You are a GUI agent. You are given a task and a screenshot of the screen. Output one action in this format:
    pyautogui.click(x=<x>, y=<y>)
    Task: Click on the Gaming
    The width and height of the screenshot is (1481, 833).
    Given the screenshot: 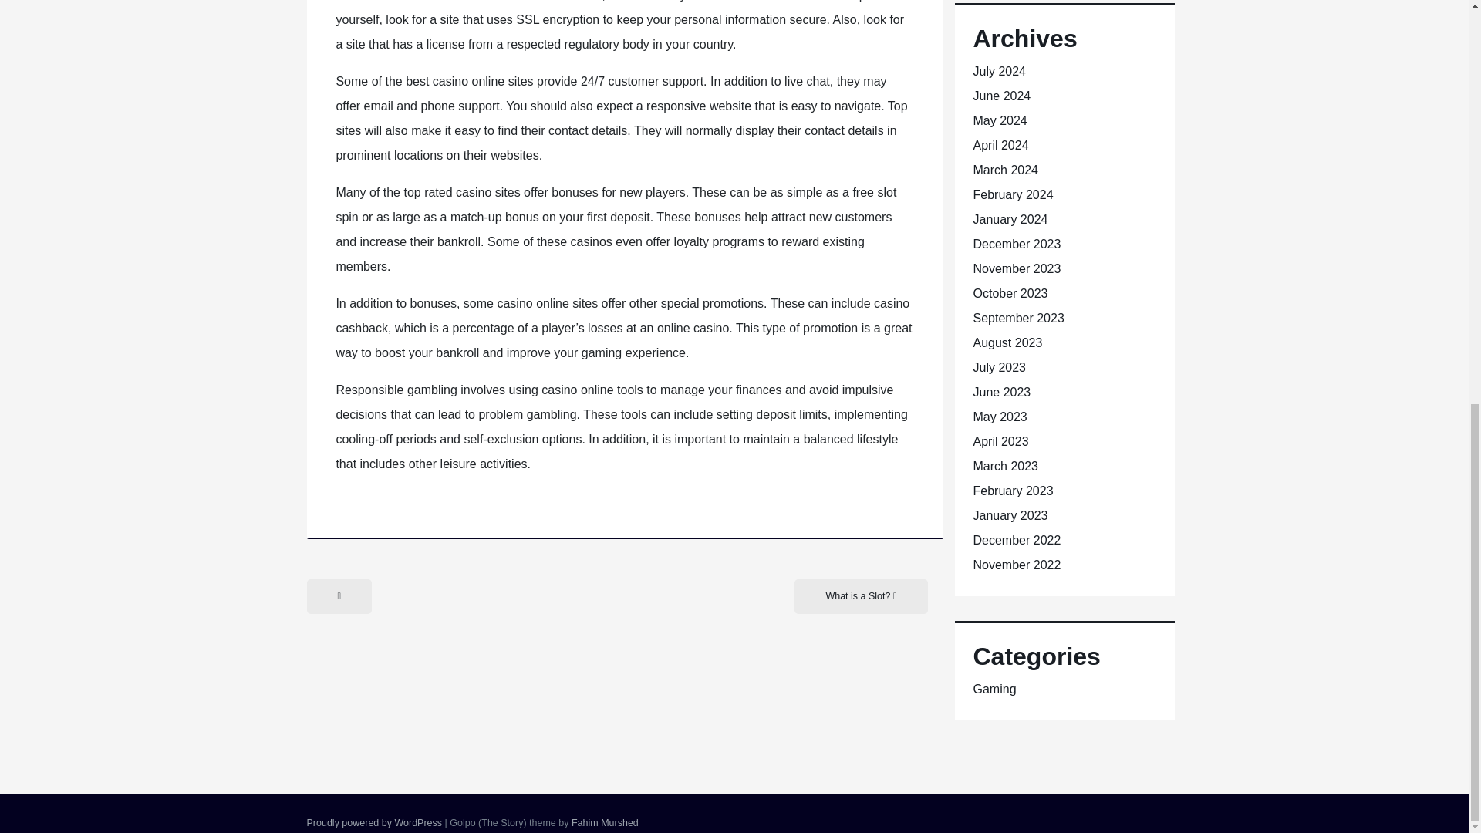 What is the action you would take?
    pyautogui.click(x=994, y=688)
    